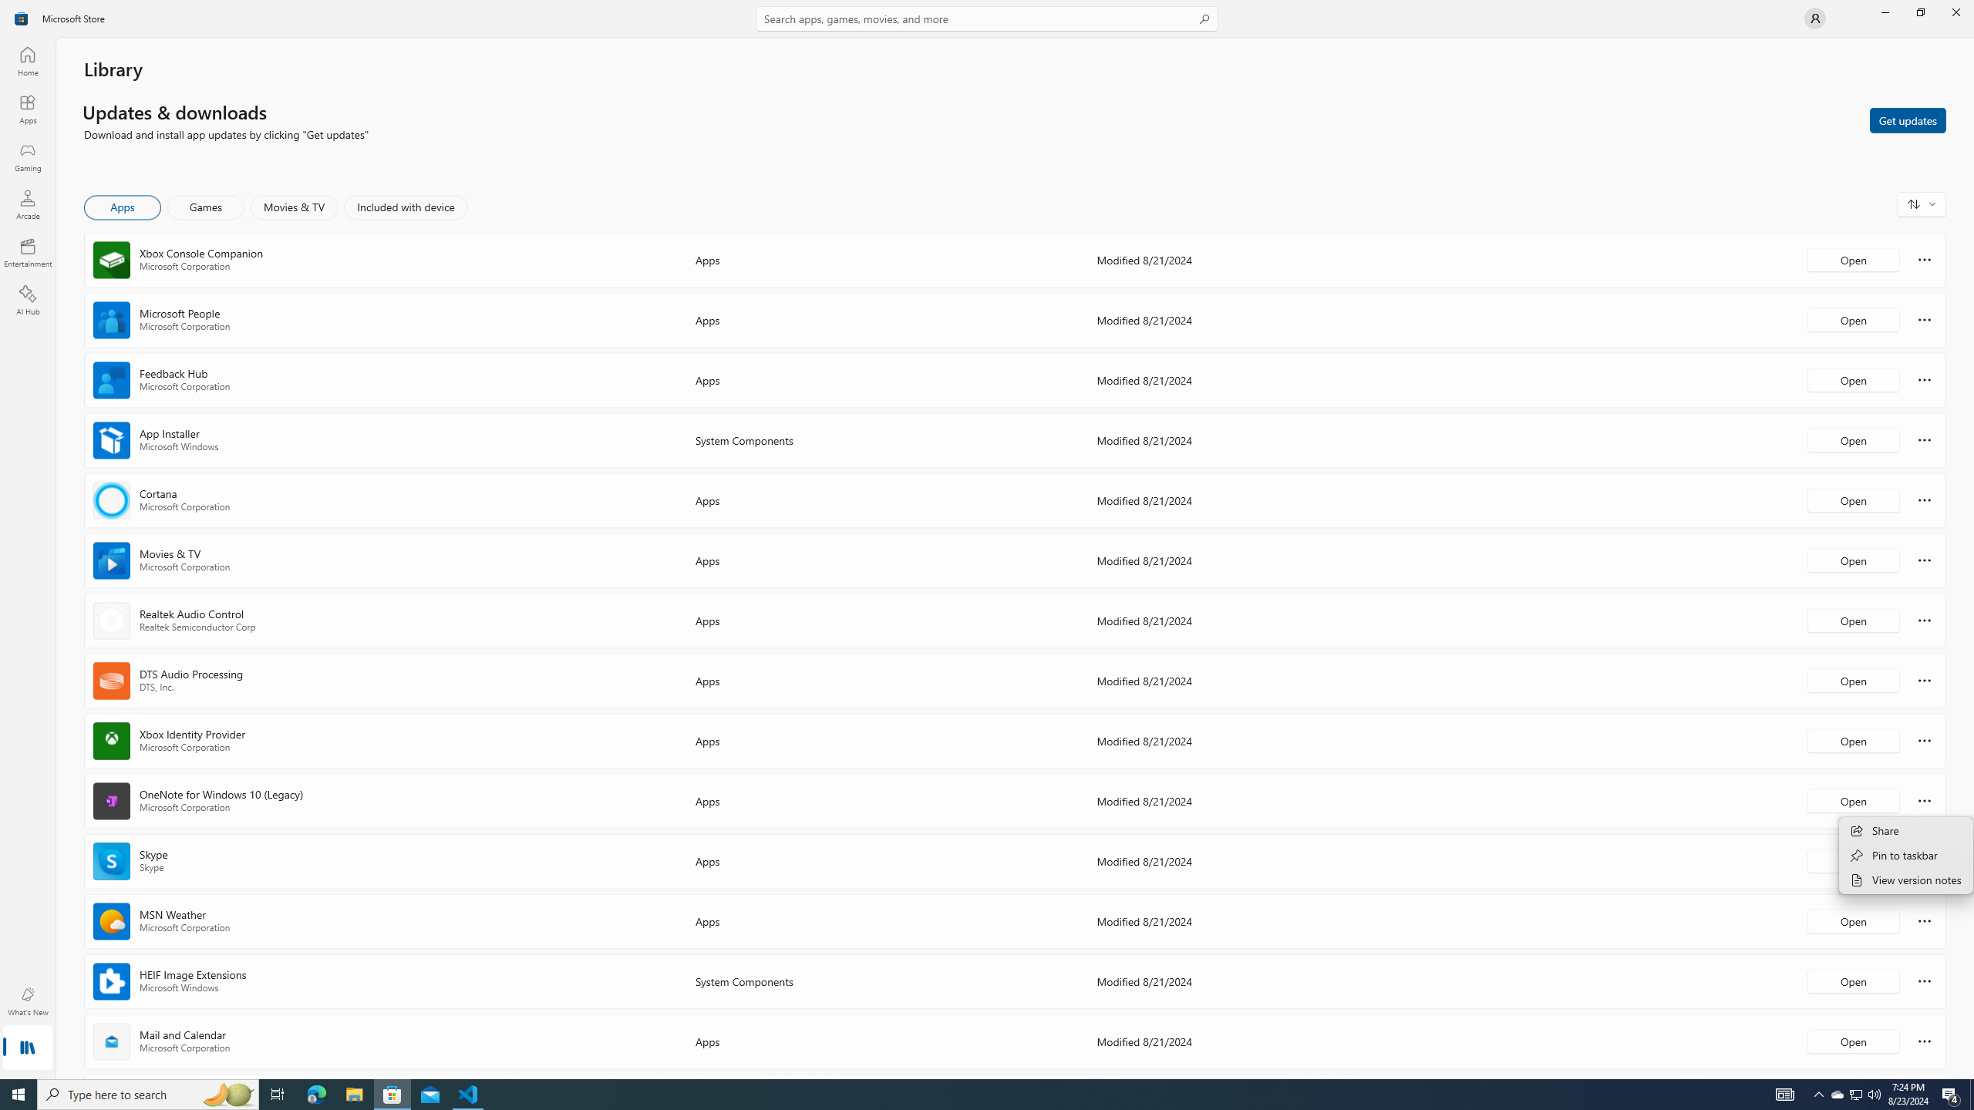 Image resolution: width=1974 pixels, height=1110 pixels. What do you see at coordinates (28, 204) in the screenshot?
I see `Arcade` at bounding box center [28, 204].